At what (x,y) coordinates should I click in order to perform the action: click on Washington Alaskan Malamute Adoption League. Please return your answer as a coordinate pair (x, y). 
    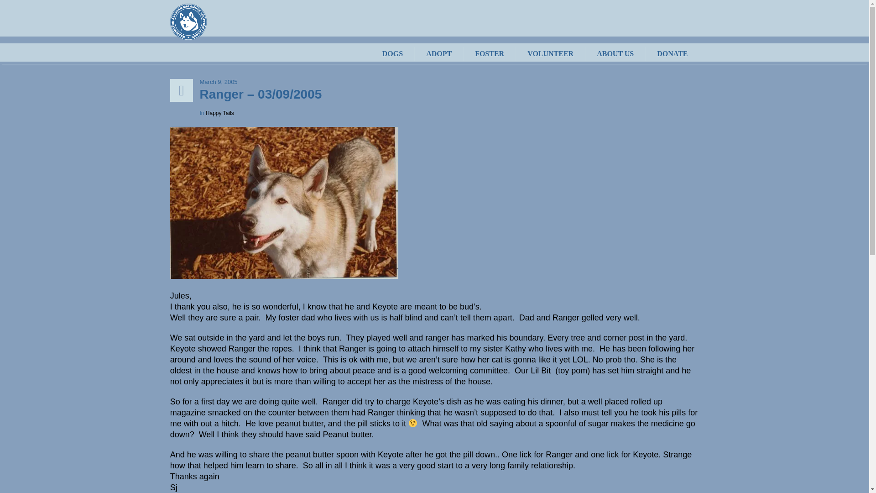
    Looking at the image, I should click on (434, 328).